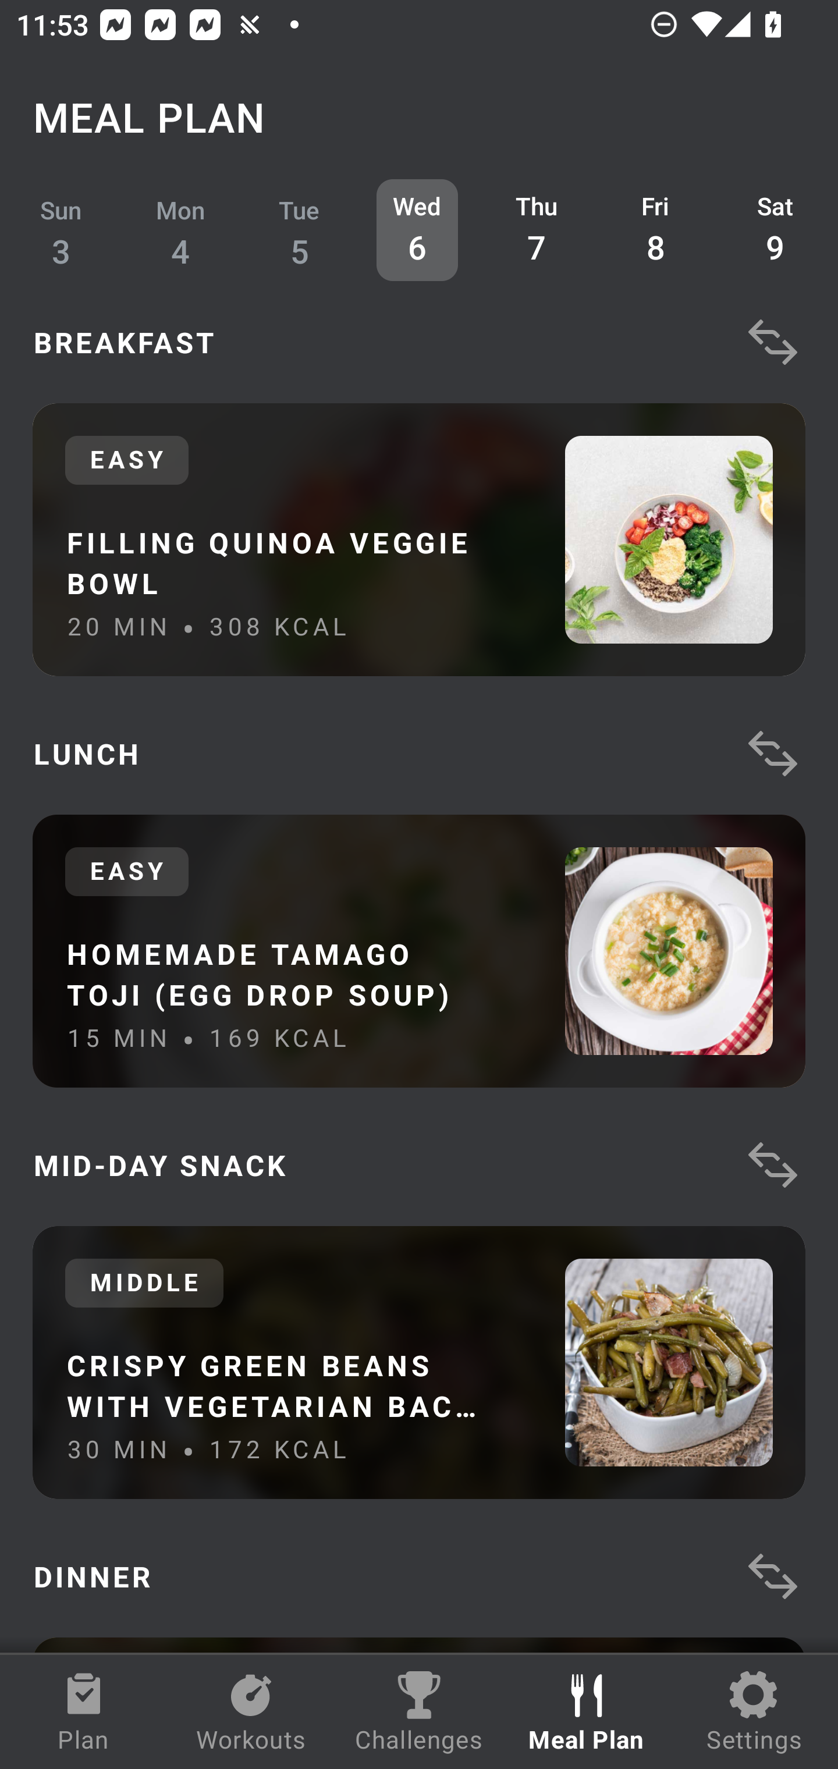 This screenshot has height=1769, width=838. I want to click on  Challenges , so click(419, 1712).